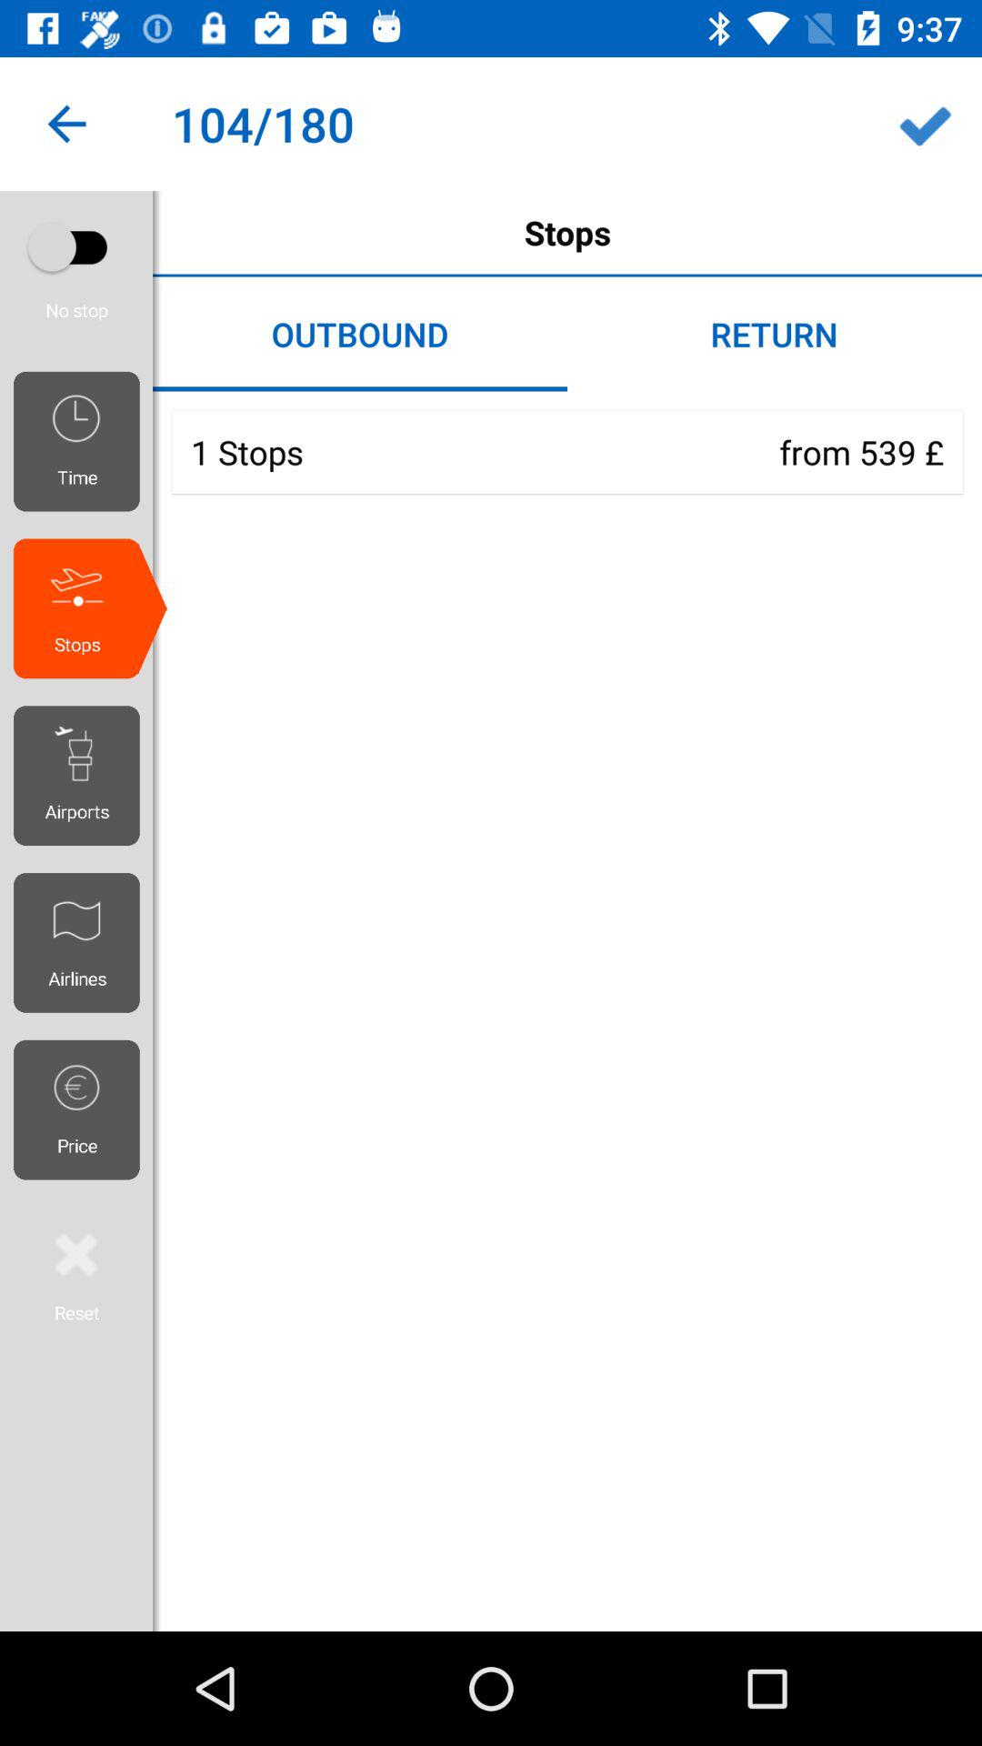  I want to click on this button cancels the current travel search, so click(76, 1274).